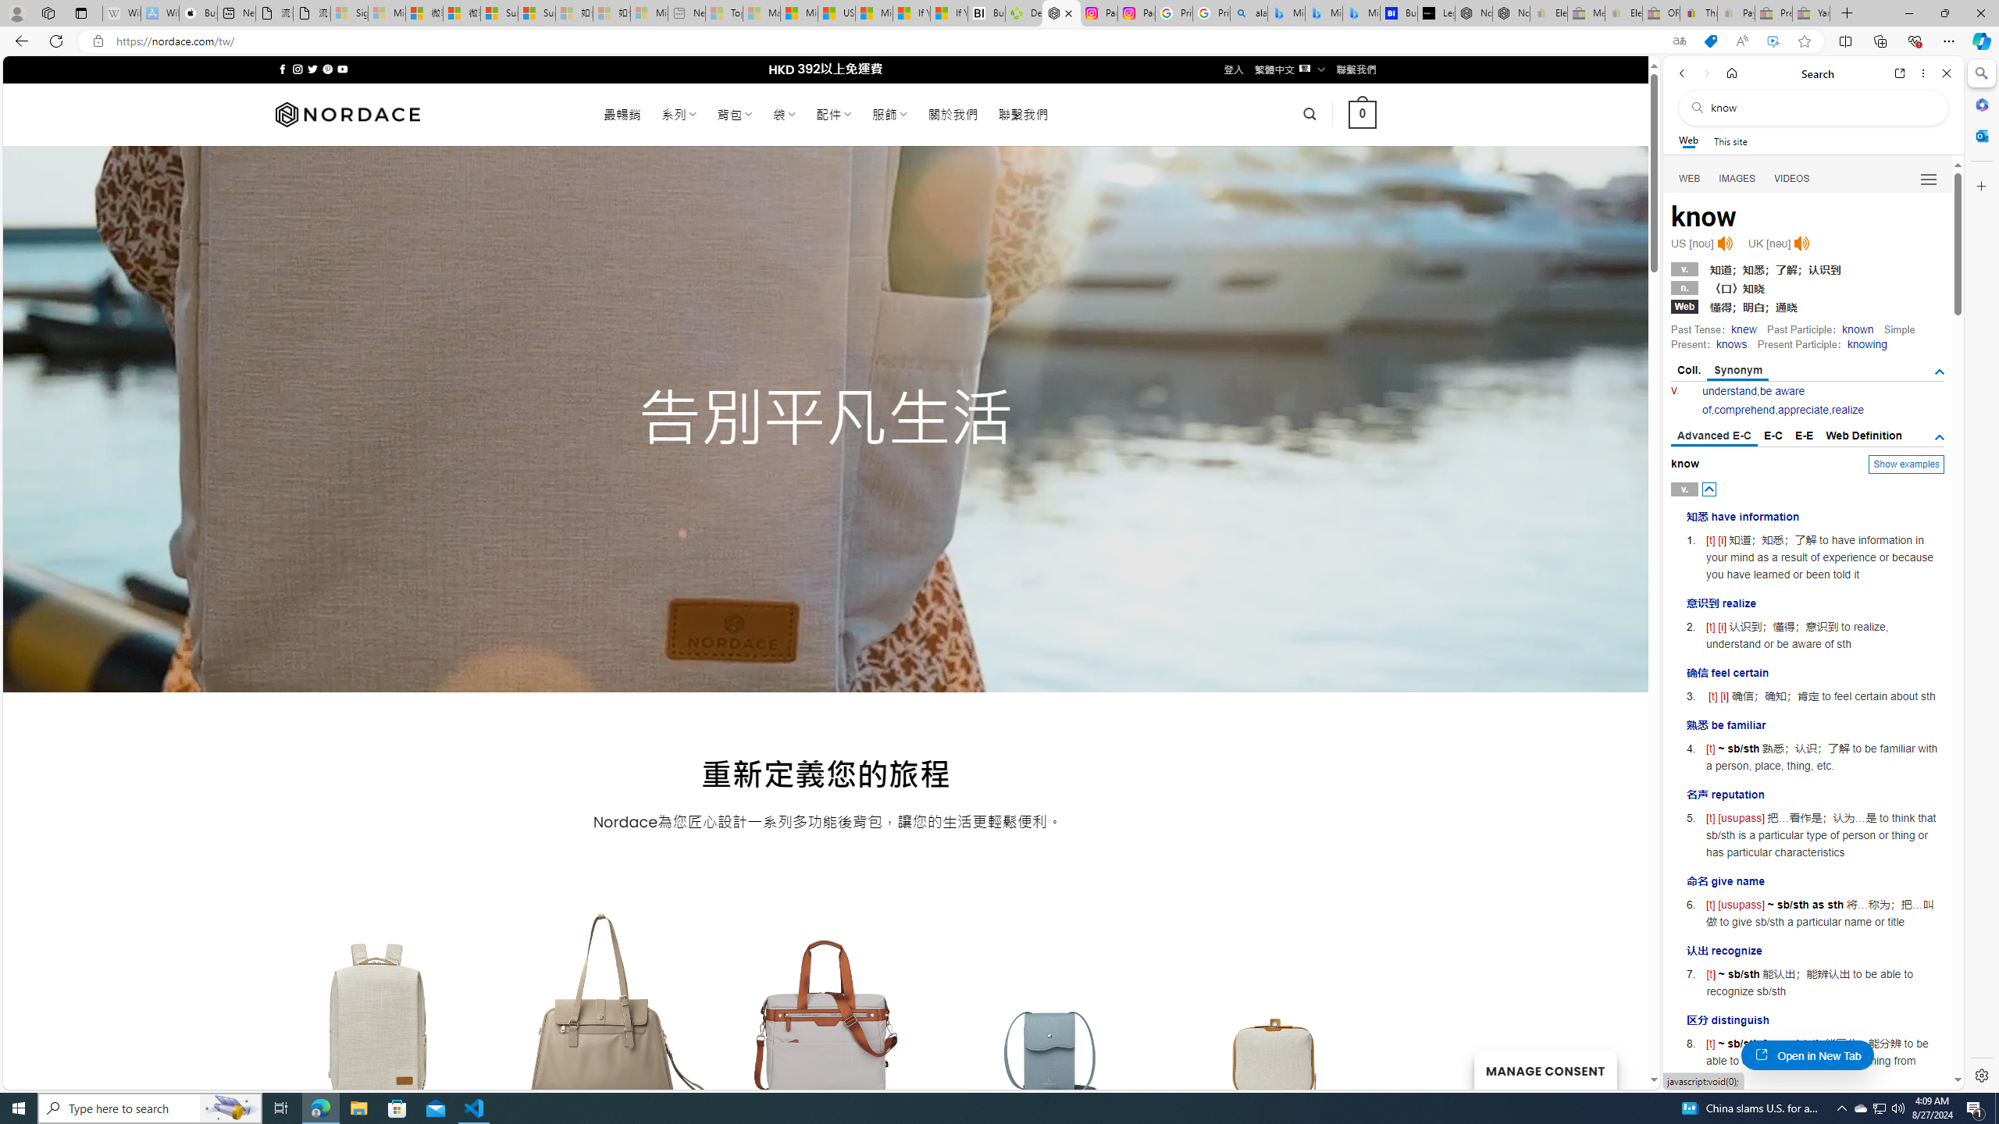 The width and height of the screenshot is (1999, 1124). I want to click on Microsoft Services Agreement - Sleeping, so click(387, 13).